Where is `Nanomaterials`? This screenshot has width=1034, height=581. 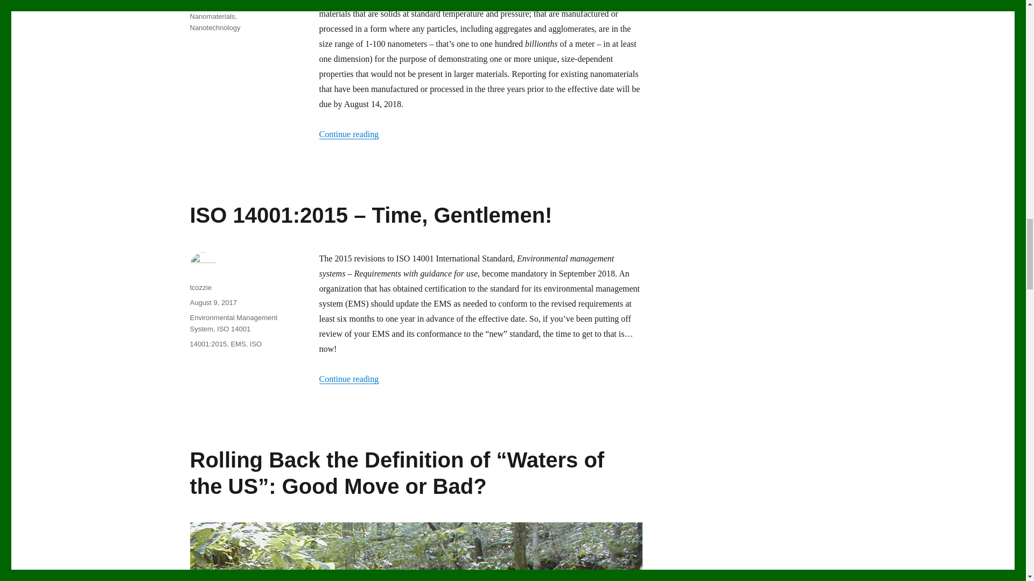 Nanomaterials is located at coordinates (212, 16).